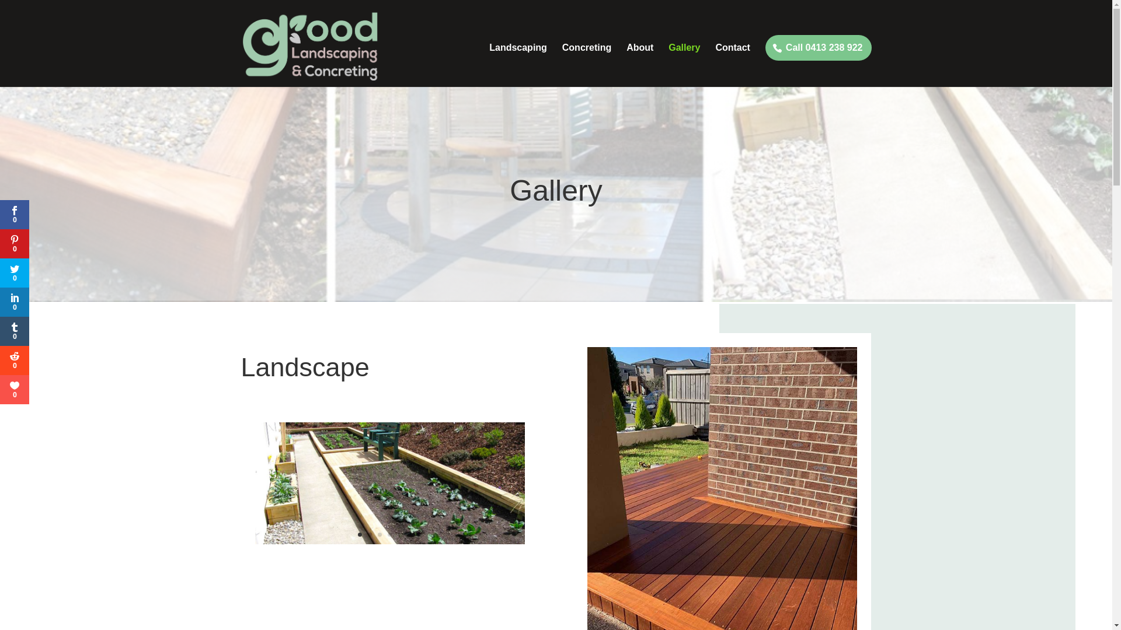 Image resolution: width=1121 pixels, height=630 pixels. What do you see at coordinates (733, 65) in the screenshot?
I see `Contact` at bounding box center [733, 65].